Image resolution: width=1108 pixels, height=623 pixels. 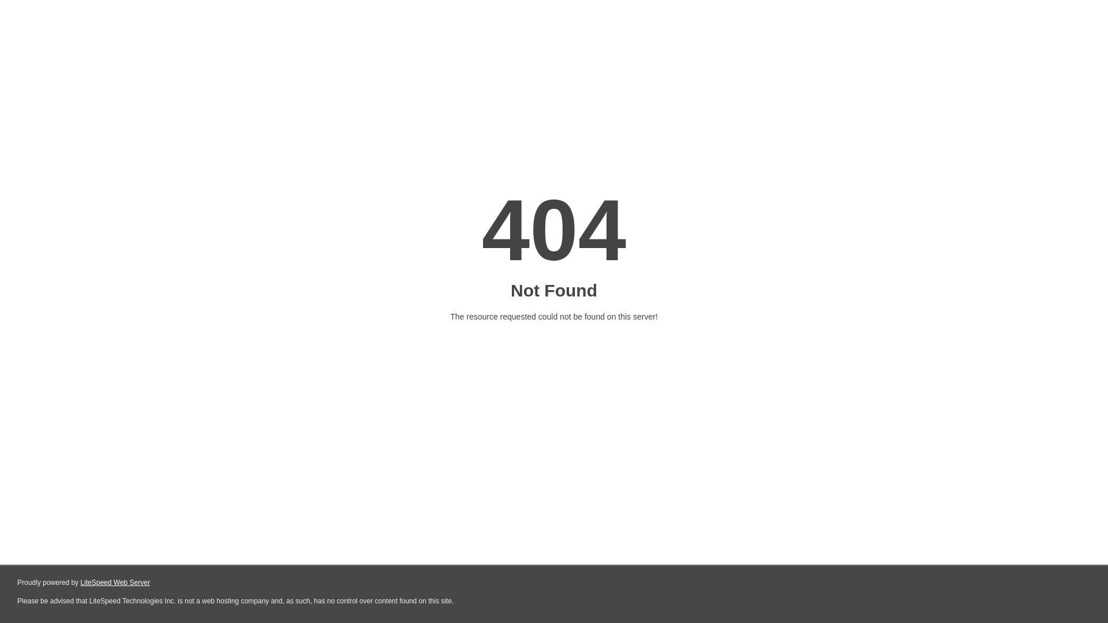 I want to click on LiteSpeed Web Server, so click(x=115, y=583).